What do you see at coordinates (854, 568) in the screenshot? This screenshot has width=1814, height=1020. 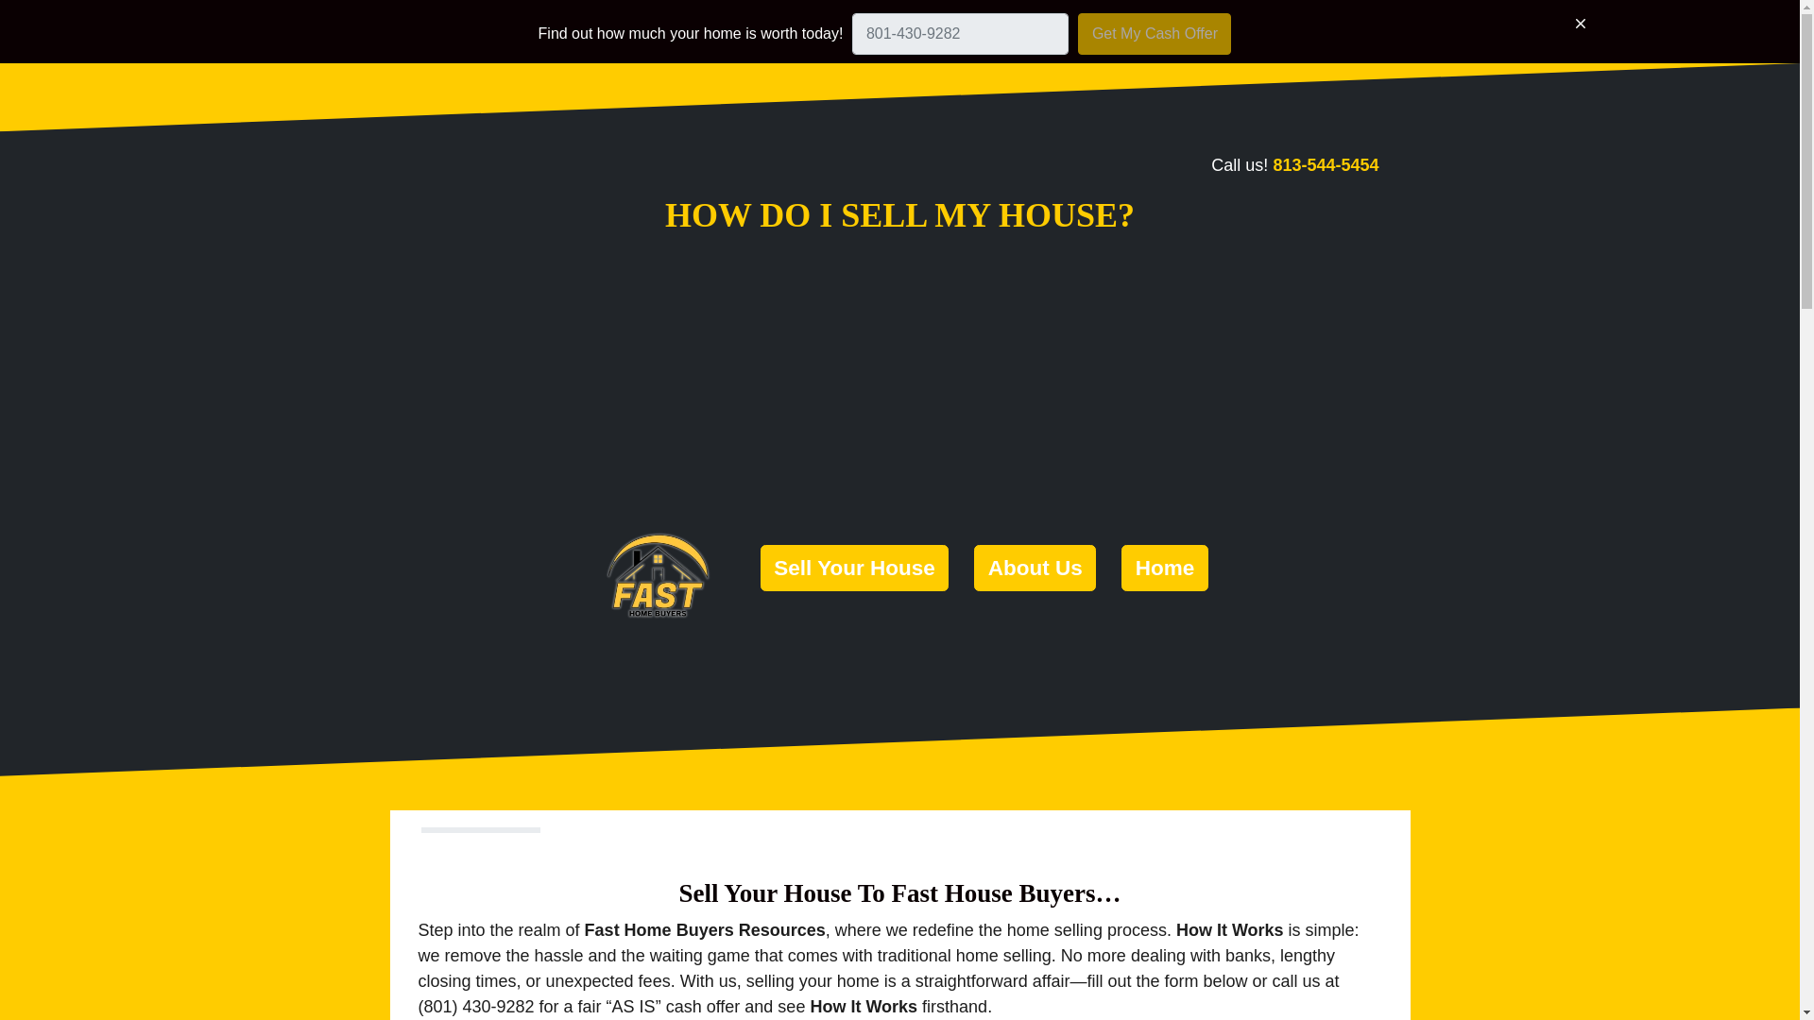 I see `Sell Your House` at bounding box center [854, 568].